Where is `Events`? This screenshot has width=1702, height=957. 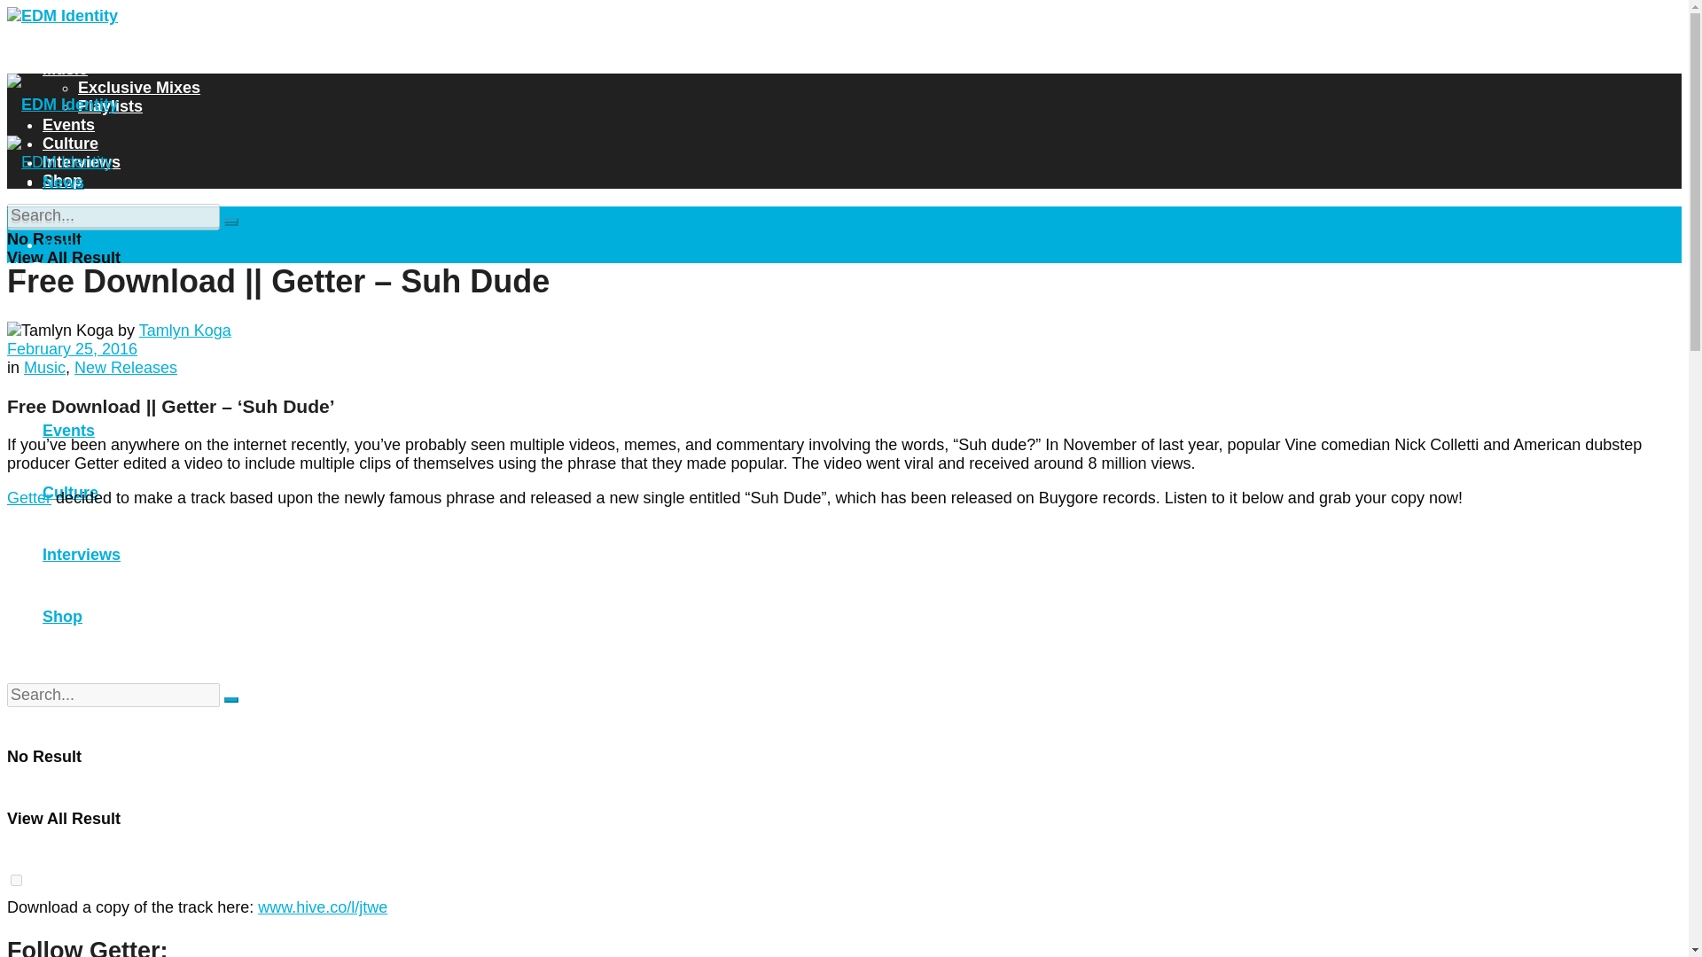
Events is located at coordinates (69, 431).